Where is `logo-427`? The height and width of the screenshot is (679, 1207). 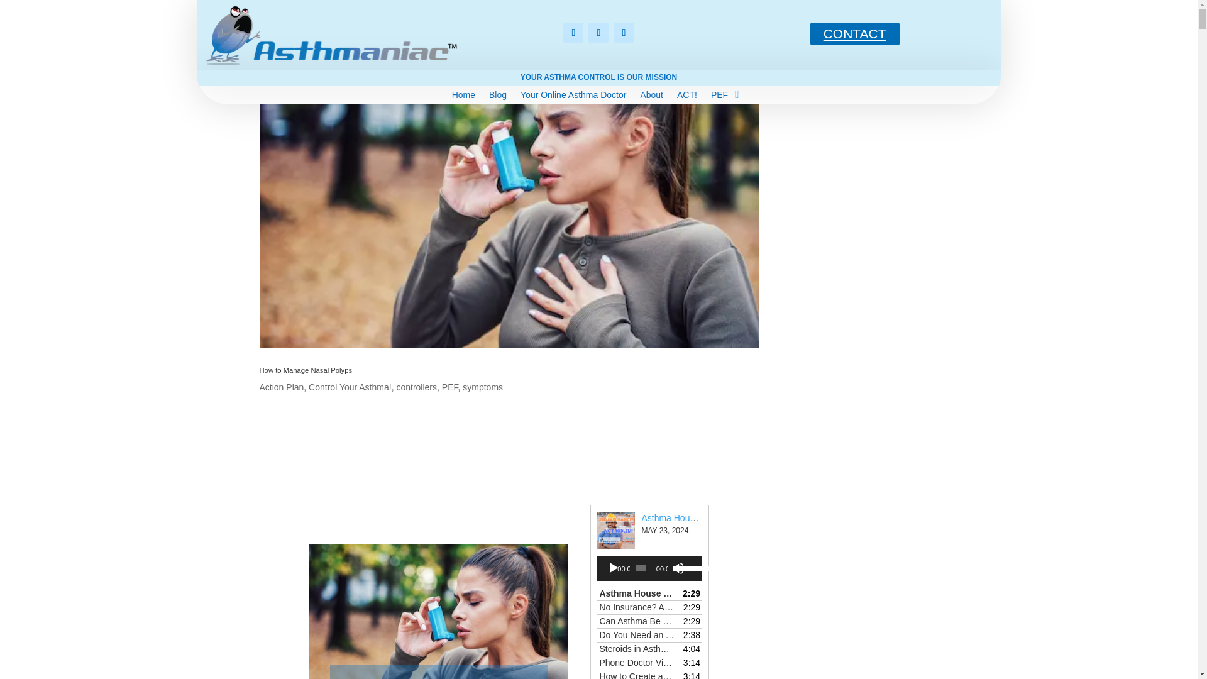
logo-427 is located at coordinates (330, 67).